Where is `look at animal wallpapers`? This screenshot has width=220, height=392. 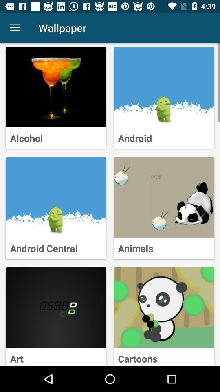
look at animal wallpapers is located at coordinates (164, 198).